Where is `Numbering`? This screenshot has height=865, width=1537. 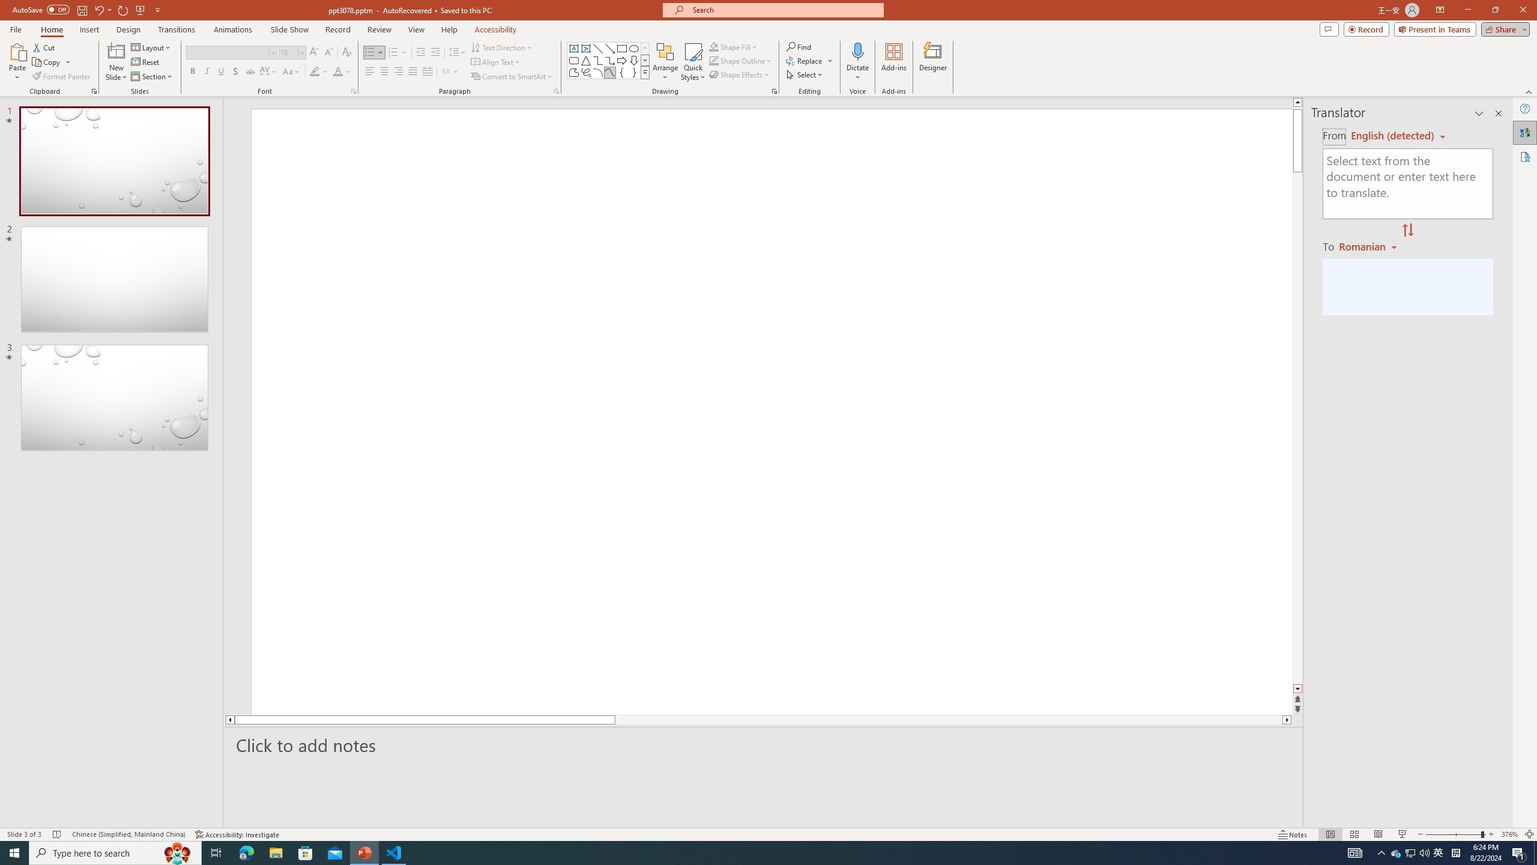 Numbering is located at coordinates (393, 53).